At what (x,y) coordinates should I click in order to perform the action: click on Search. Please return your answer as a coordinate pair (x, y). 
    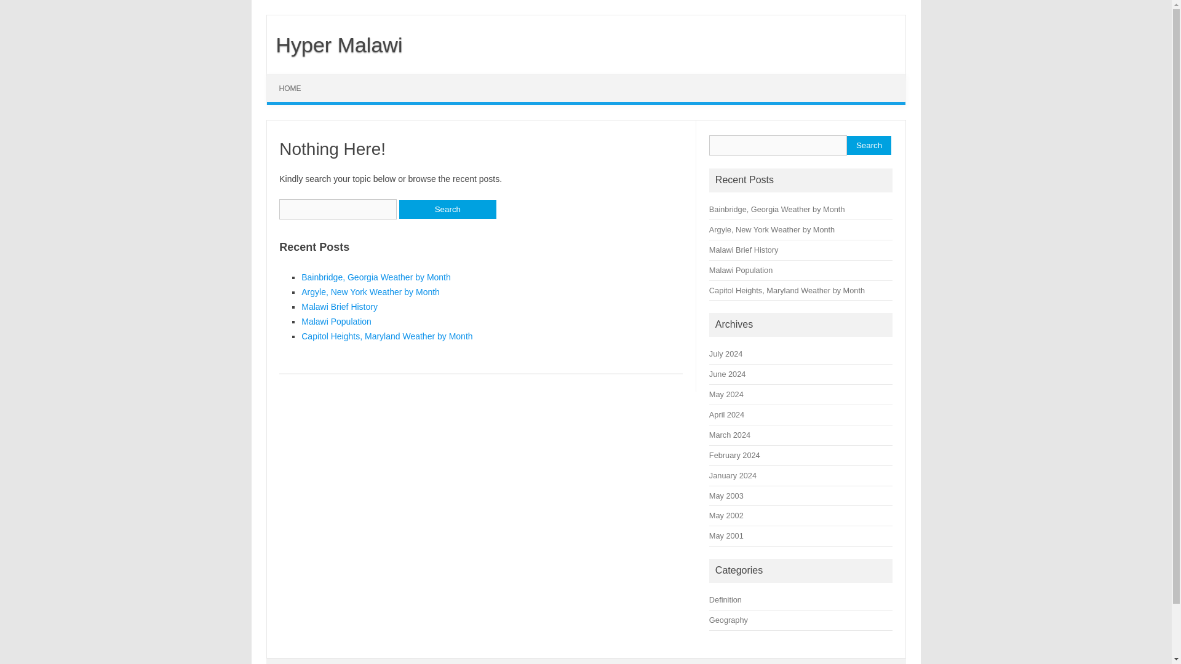
    Looking at the image, I should click on (447, 209).